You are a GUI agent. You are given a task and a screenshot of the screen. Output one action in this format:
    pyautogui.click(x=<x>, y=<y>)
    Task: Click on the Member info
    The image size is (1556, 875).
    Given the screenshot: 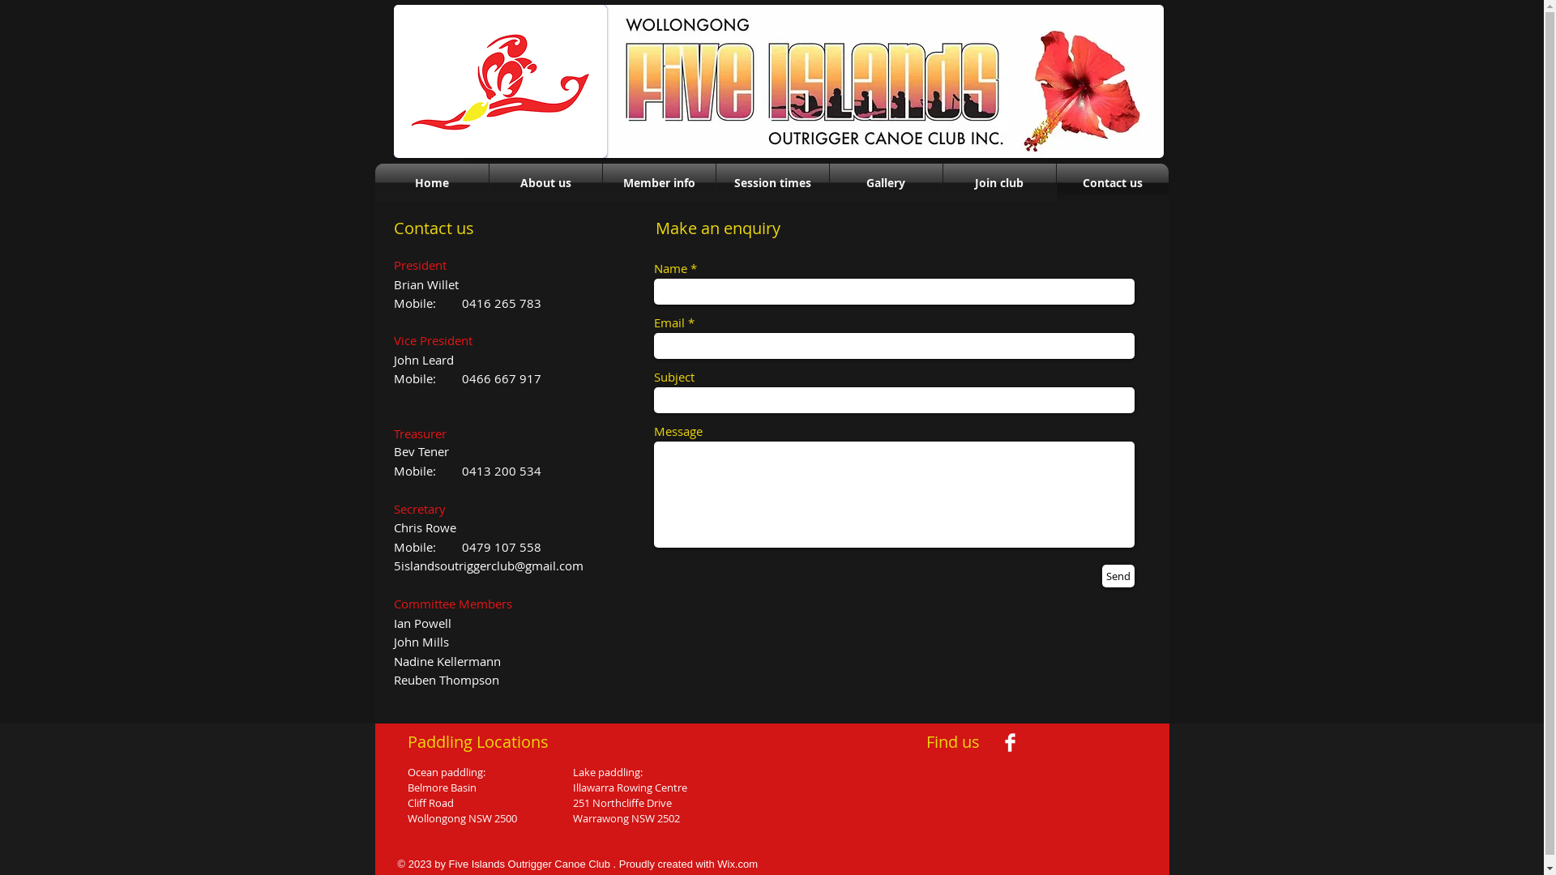 What is the action you would take?
    pyautogui.click(x=660, y=183)
    